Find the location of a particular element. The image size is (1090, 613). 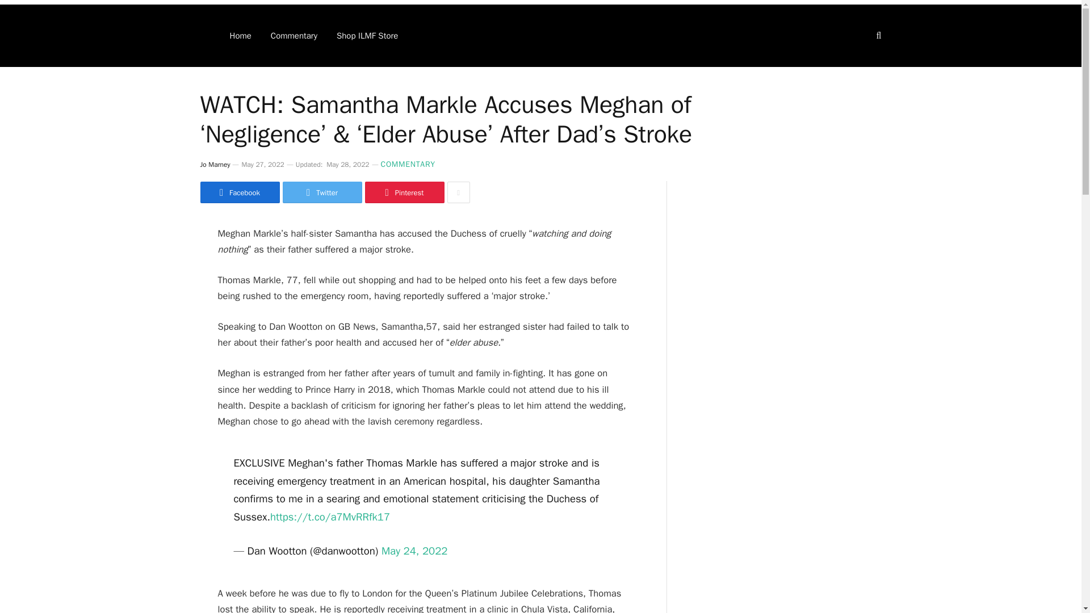

Show More Social Sharing is located at coordinates (458, 192).